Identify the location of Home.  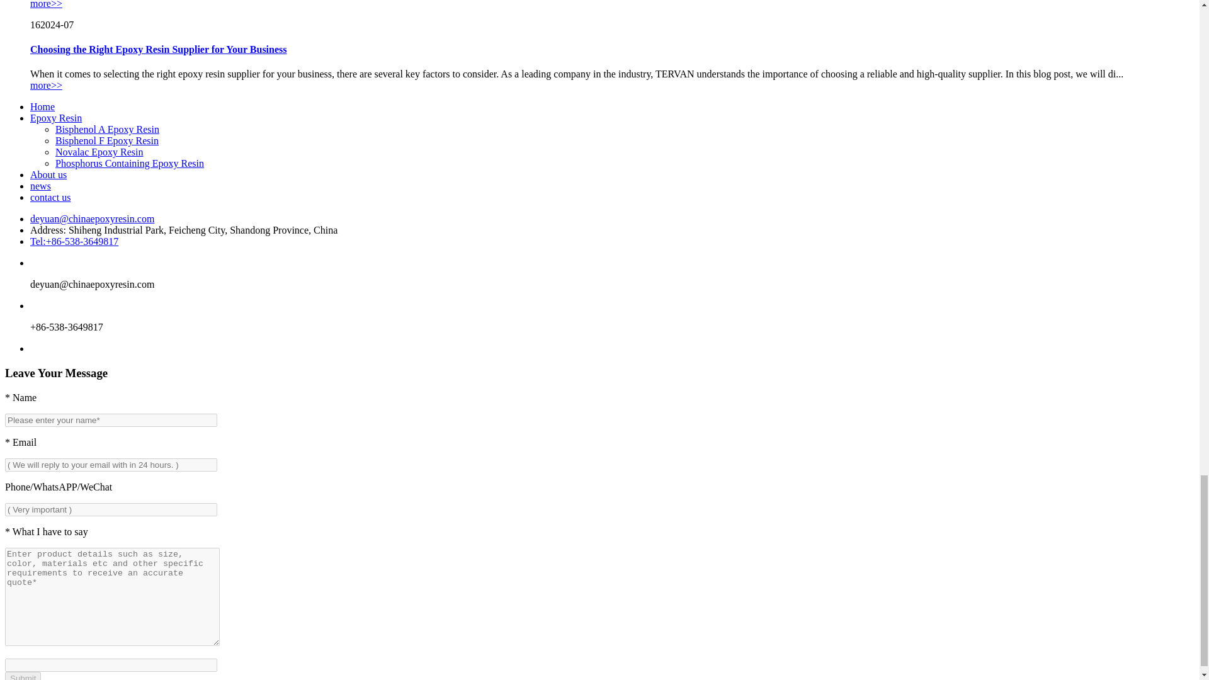
(42, 106).